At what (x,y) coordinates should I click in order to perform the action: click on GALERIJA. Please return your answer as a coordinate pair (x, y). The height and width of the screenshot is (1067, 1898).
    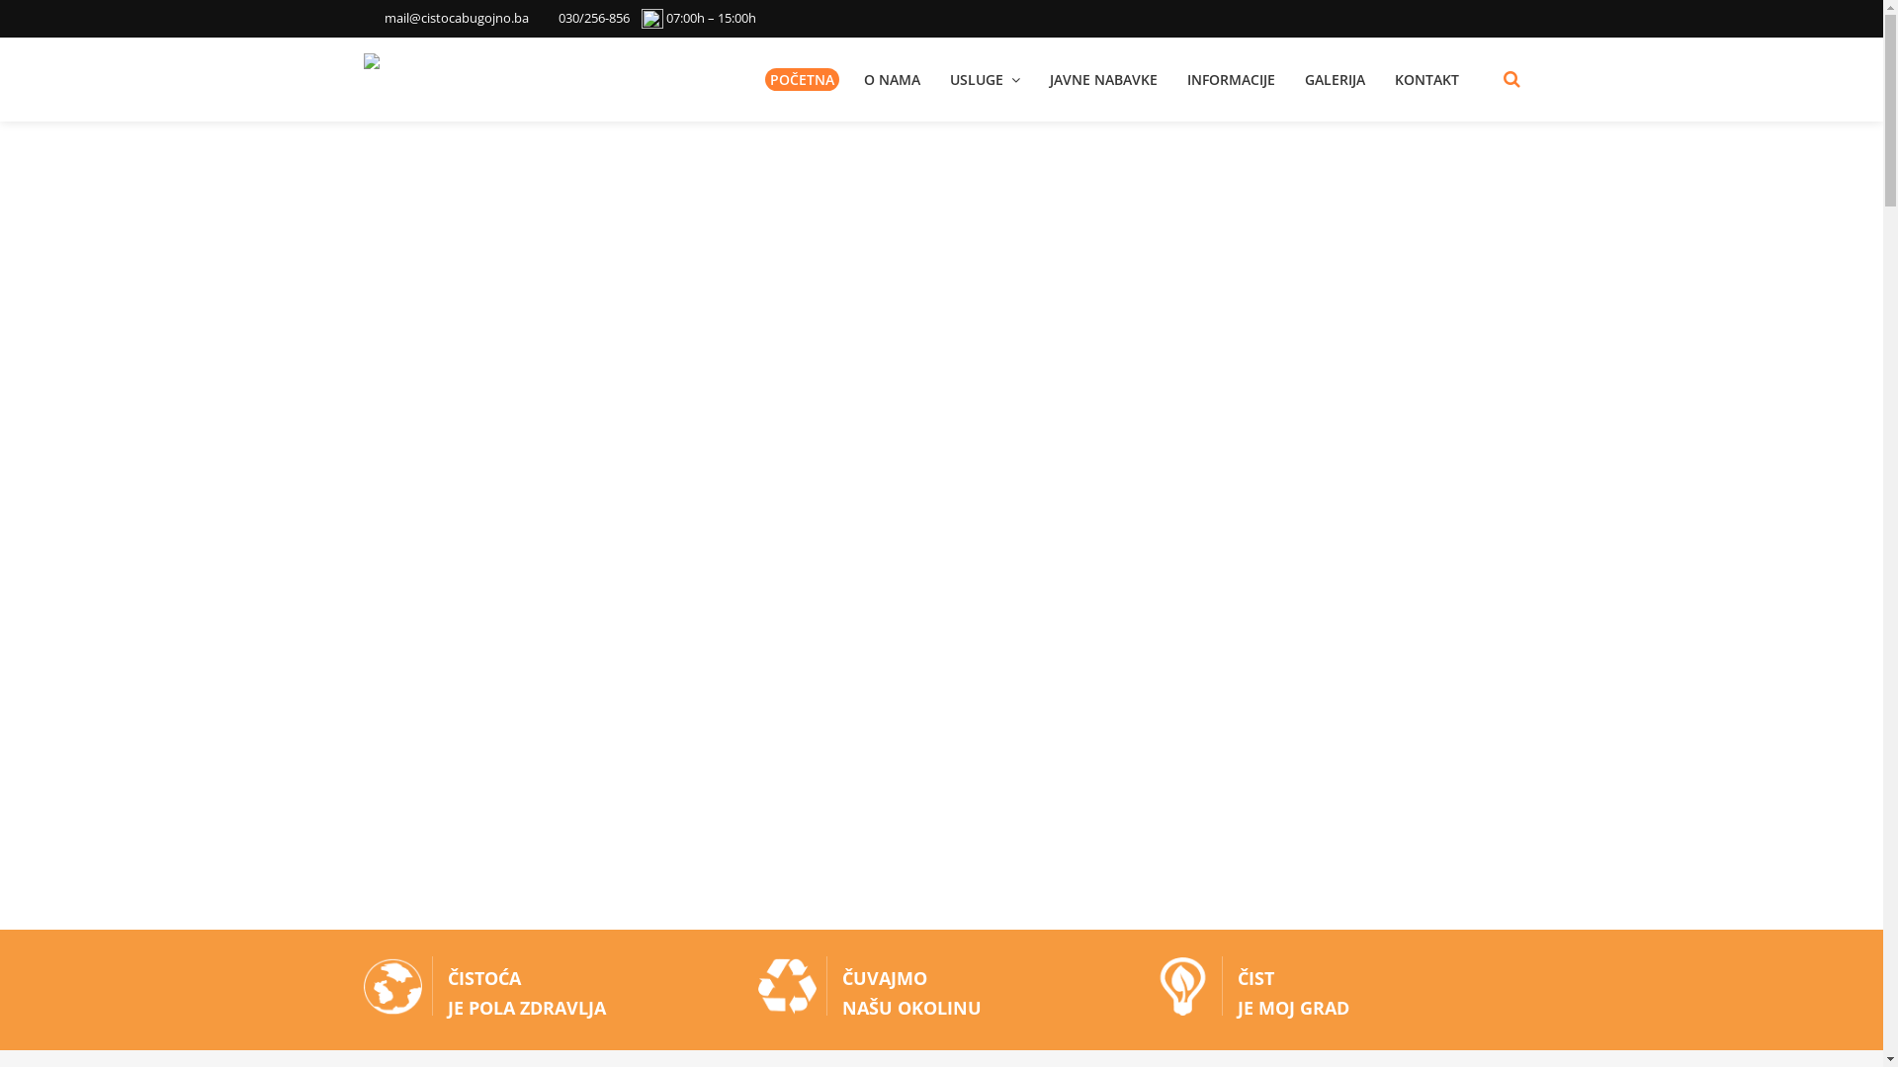
    Looking at the image, I should click on (1335, 79).